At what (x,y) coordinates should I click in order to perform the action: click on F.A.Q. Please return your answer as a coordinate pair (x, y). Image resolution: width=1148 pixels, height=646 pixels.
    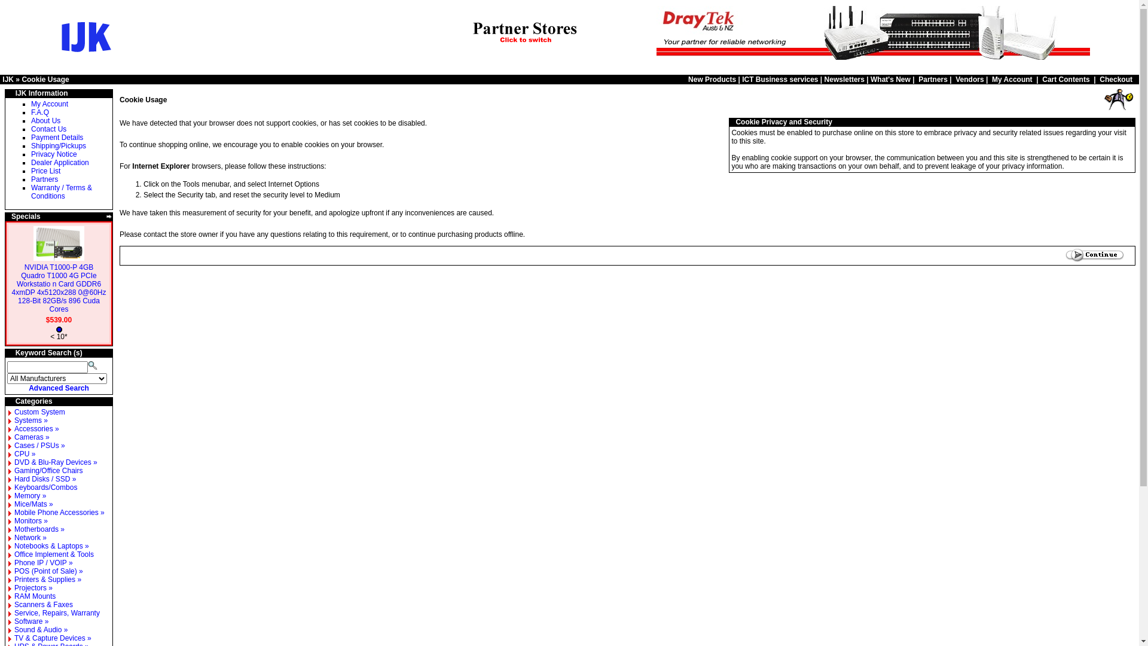
    Looking at the image, I should click on (40, 112).